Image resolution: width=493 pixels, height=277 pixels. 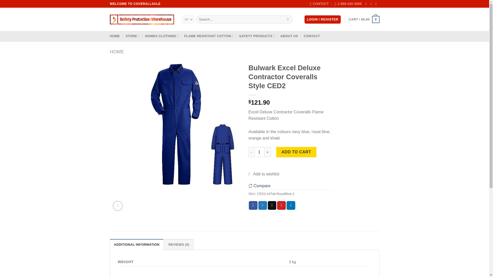 I want to click on CONTACT, so click(x=319, y=4).